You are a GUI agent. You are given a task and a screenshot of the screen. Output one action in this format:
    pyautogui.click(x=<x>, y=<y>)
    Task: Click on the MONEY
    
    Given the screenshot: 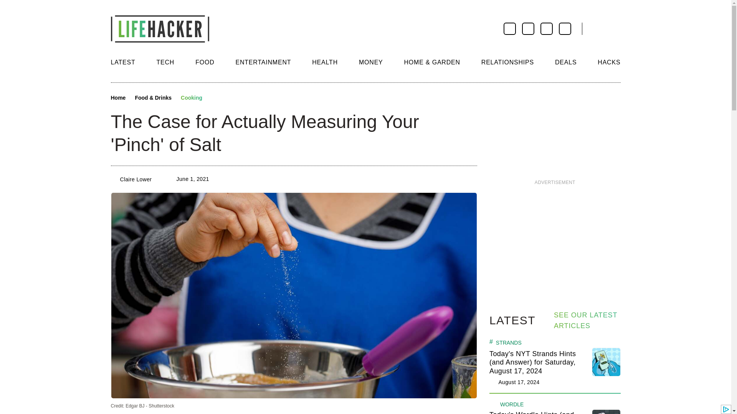 What is the action you would take?
    pyautogui.click(x=371, y=62)
    